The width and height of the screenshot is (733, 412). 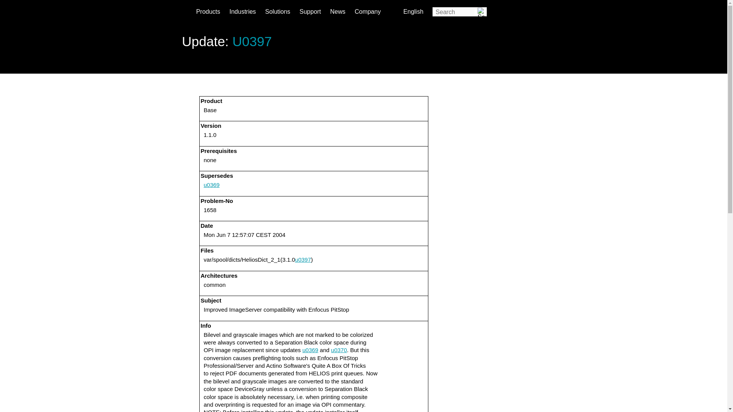 I want to click on u0369, so click(x=212, y=185).